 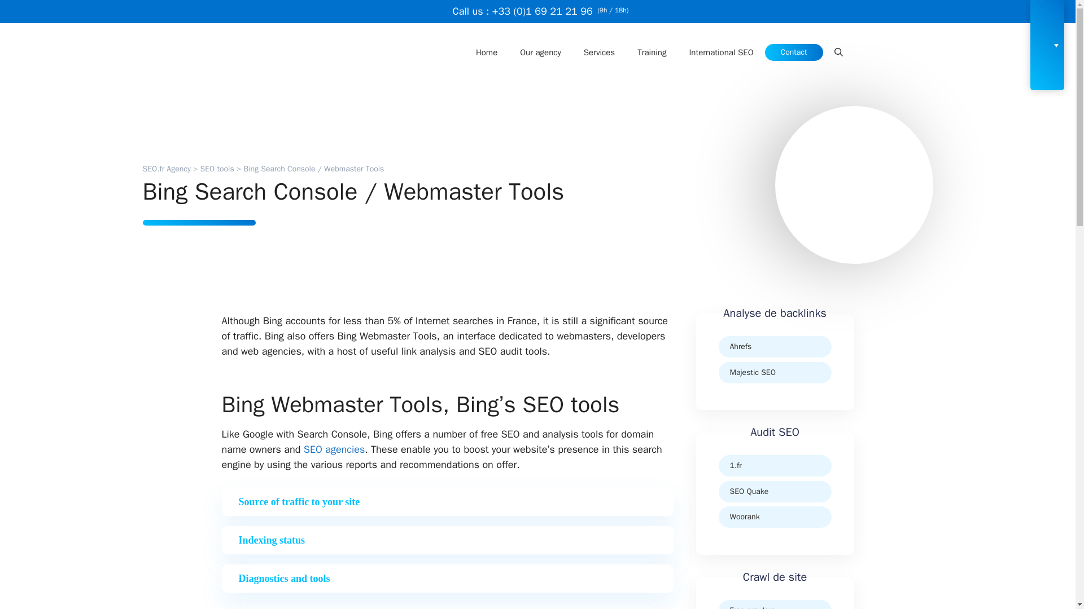 What do you see at coordinates (487, 52) in the screenshot?
I see `Home` at bounding box center [487, 52].